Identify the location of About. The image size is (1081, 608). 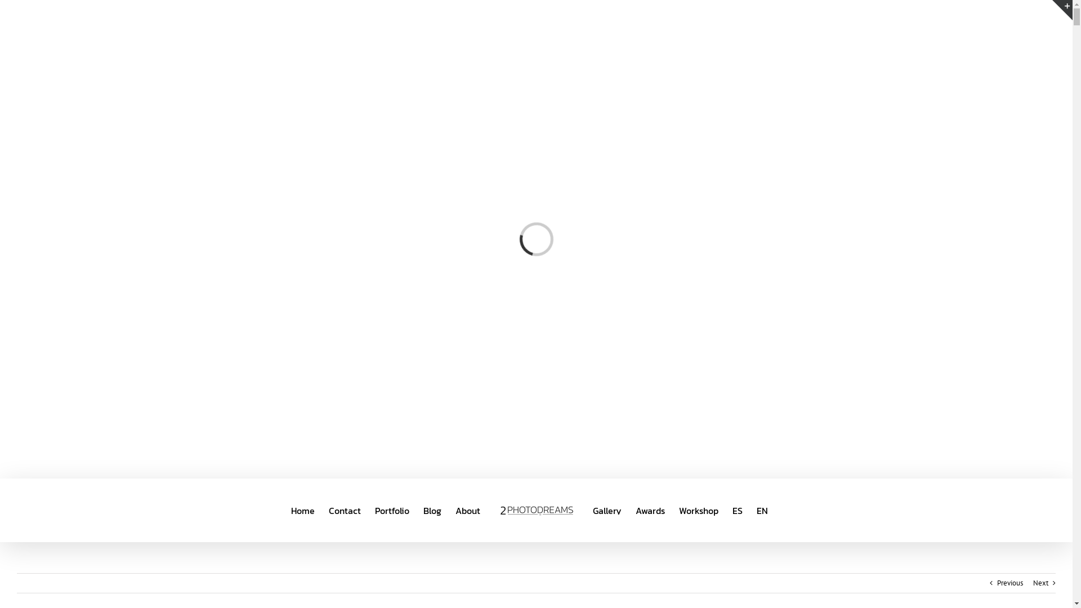
(467, 510).